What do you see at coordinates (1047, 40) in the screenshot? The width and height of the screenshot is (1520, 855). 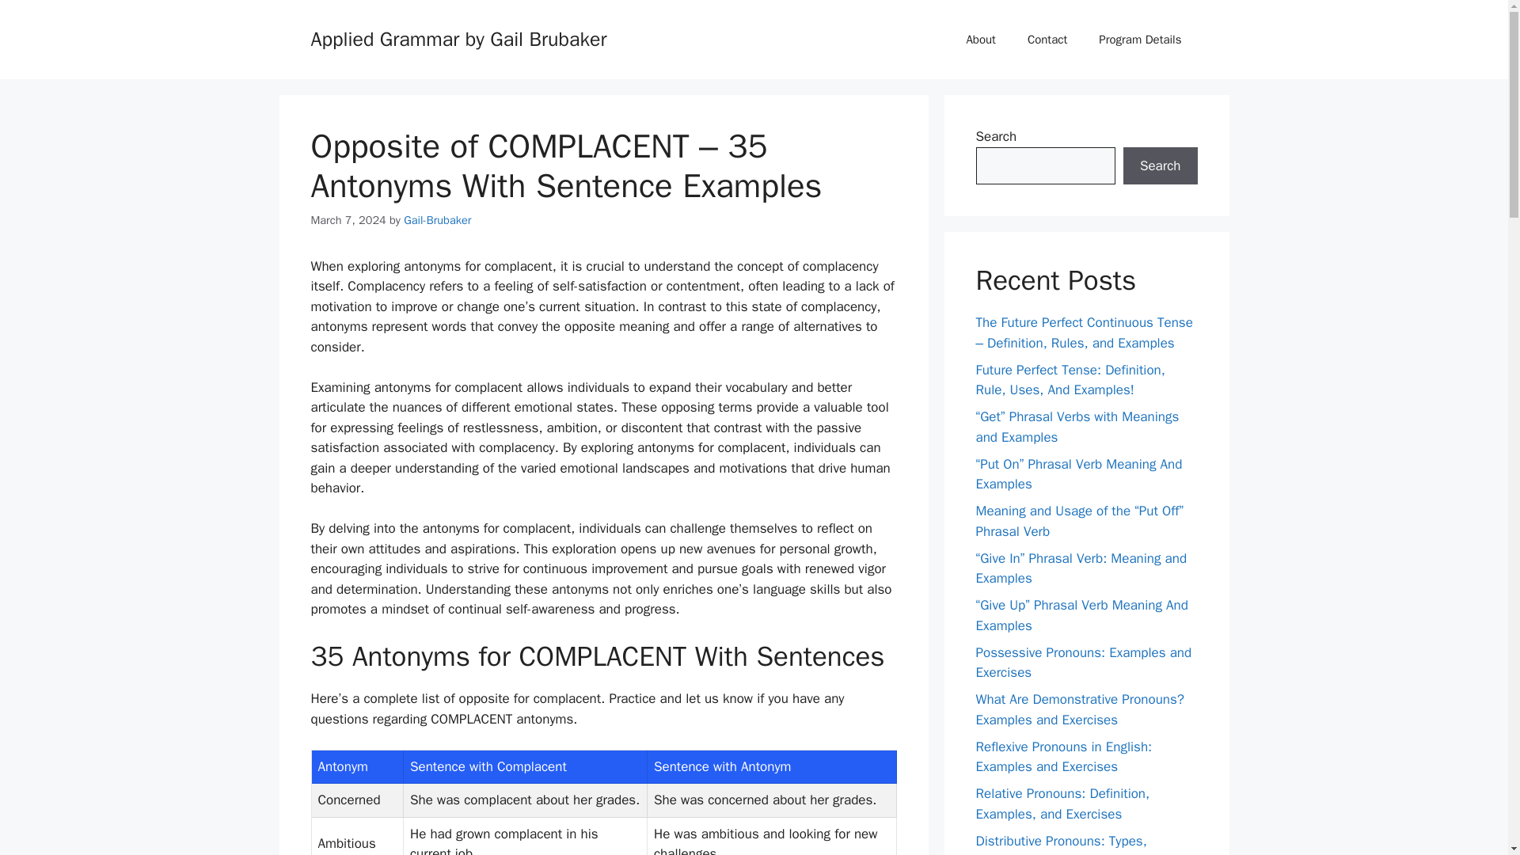 I see `Contact` at bounding box center [1047, 40].